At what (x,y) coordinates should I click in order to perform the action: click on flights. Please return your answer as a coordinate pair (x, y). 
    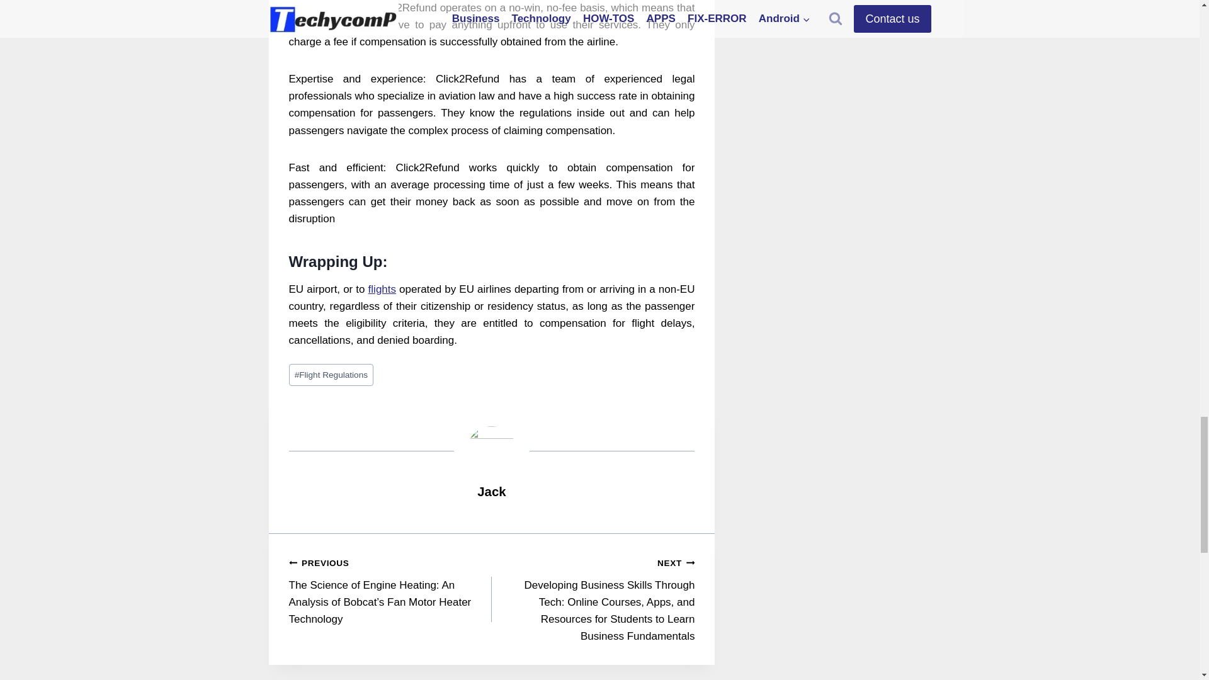
    Looking at the image, I should click on (382, 289).